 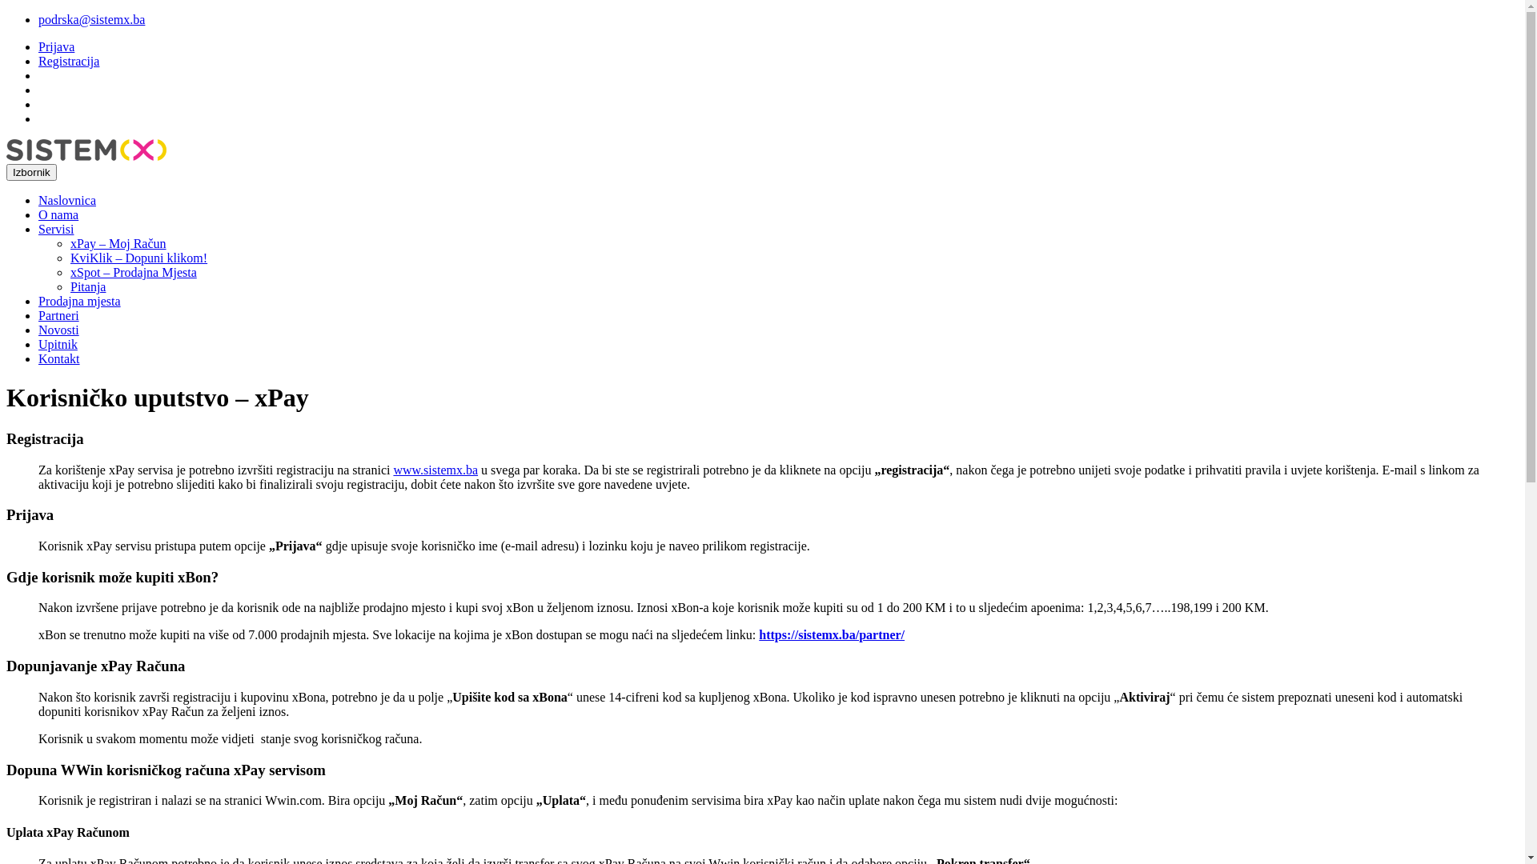 What do you see at coordinates (88, 286) in the screenshot?
I see `Pitanja` at bounding box center [88, 286].